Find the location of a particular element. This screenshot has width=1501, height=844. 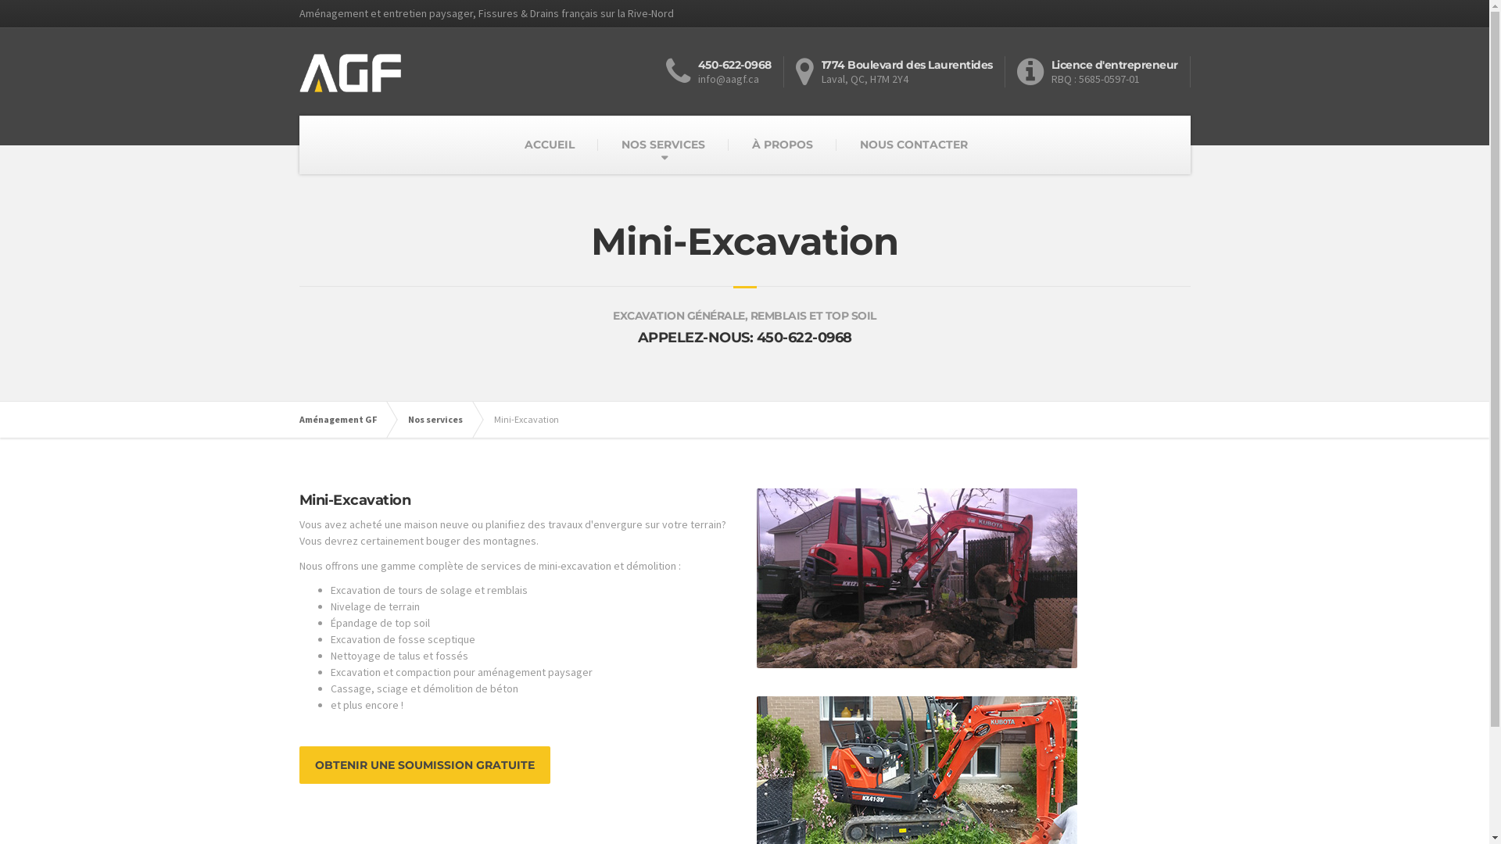

NOS SERVICES is located at coordinates (663, 145).